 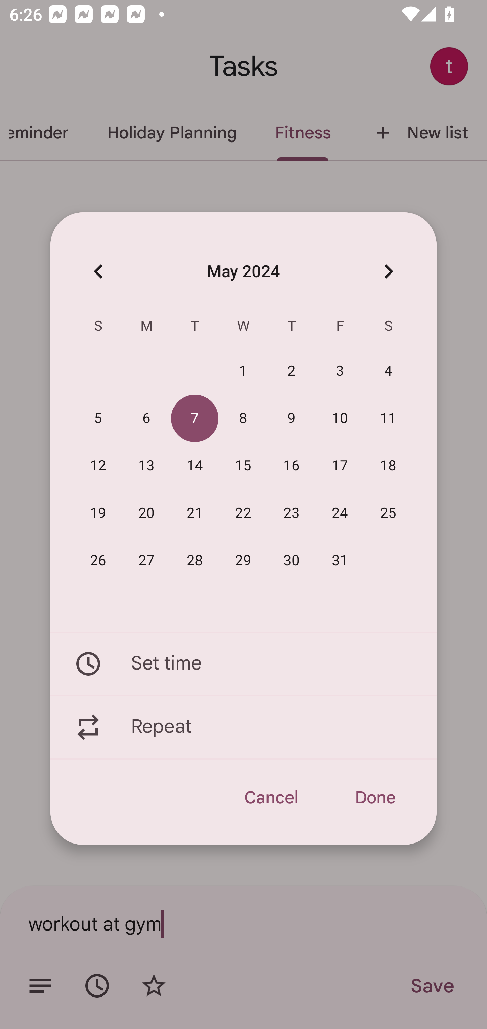 I want to click on 27 27 May 2024, so click(x=146, y=561).